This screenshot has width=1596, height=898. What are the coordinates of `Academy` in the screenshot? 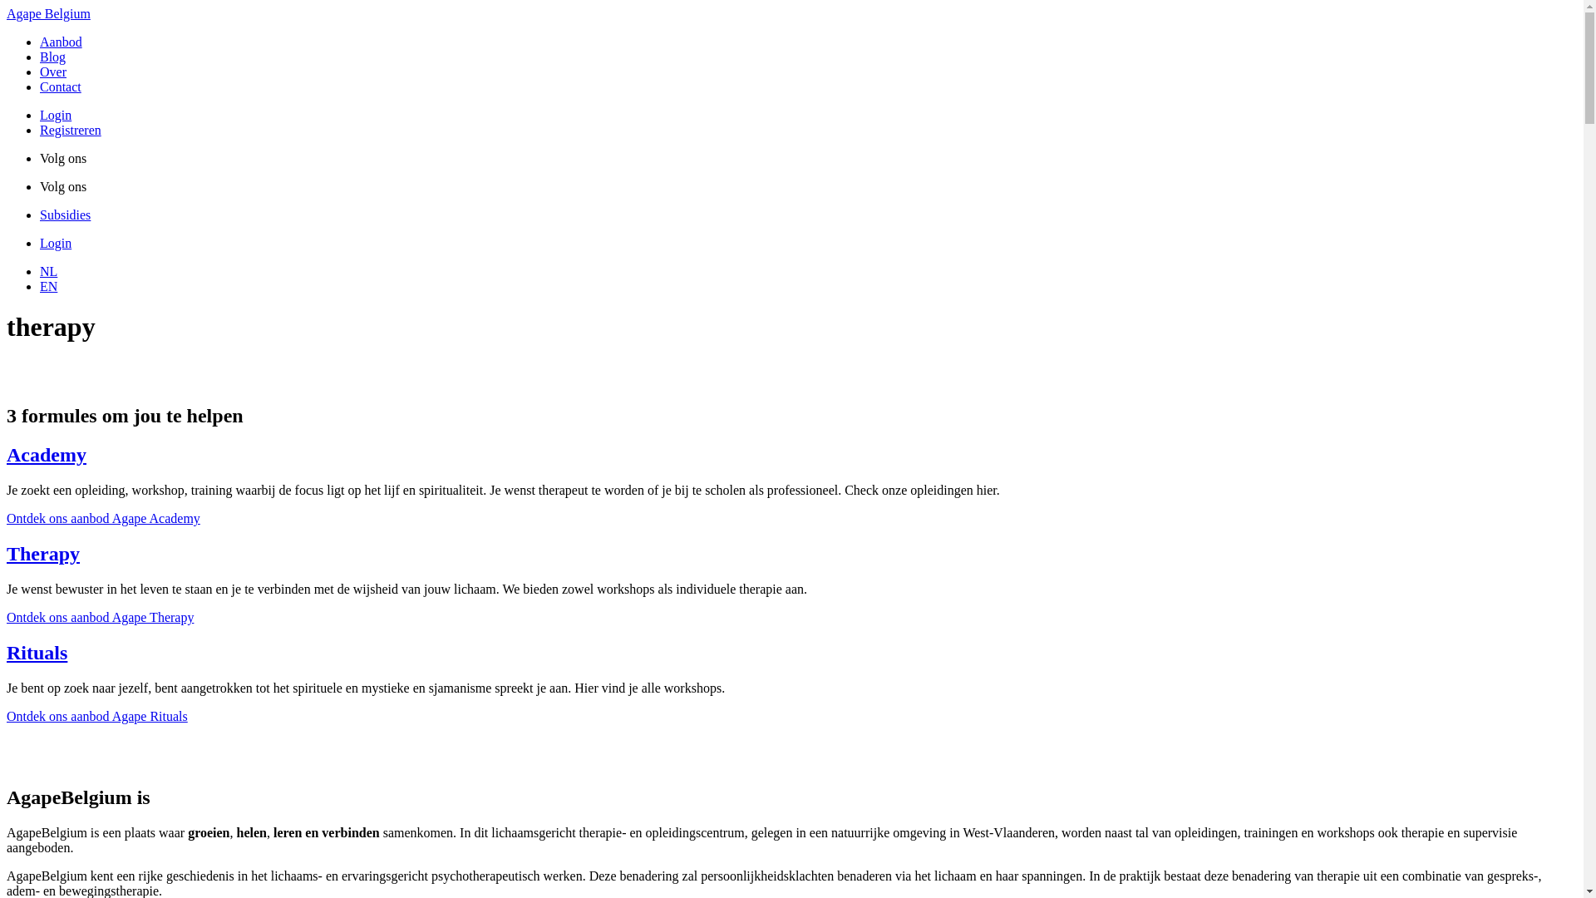 It's located at (47, 455).